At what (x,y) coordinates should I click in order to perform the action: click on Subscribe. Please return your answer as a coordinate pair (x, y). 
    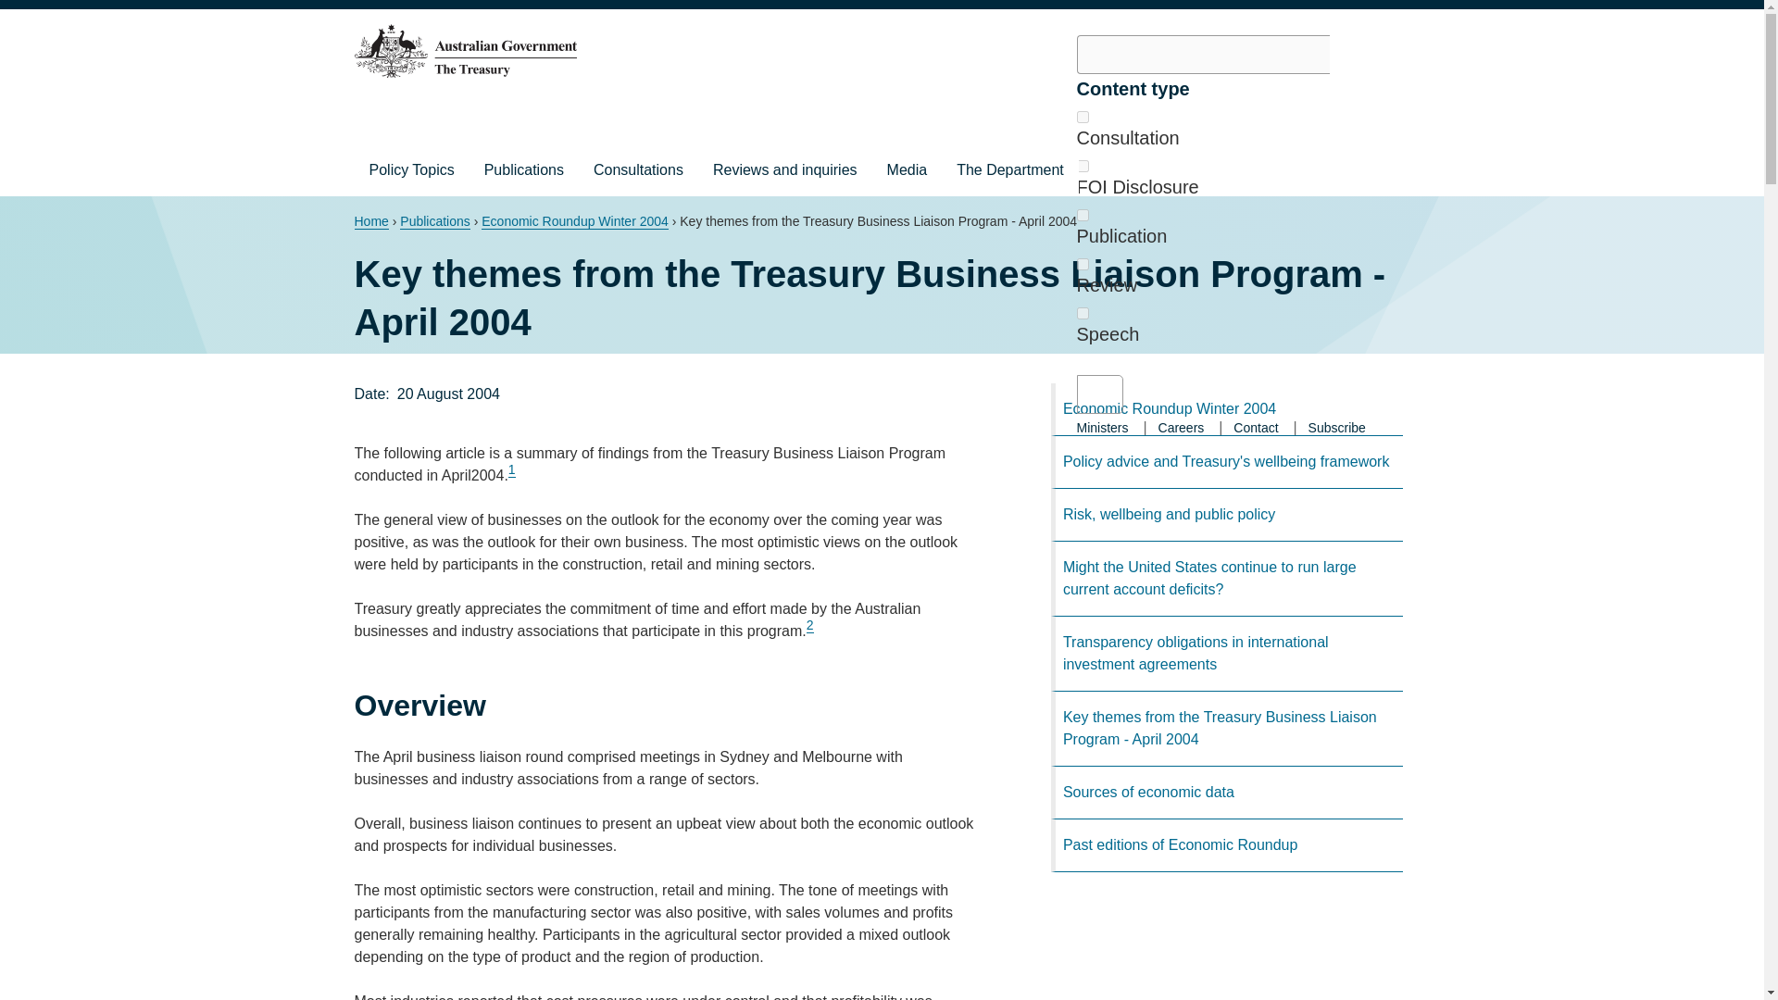
    Looking at the image, I should click on (1337, 428).